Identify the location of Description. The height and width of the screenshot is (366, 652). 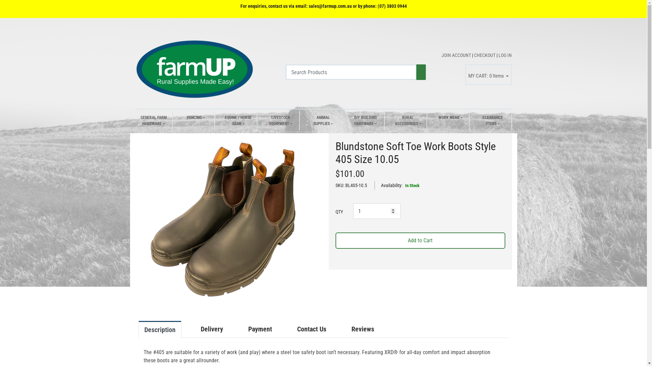
(160, 329).